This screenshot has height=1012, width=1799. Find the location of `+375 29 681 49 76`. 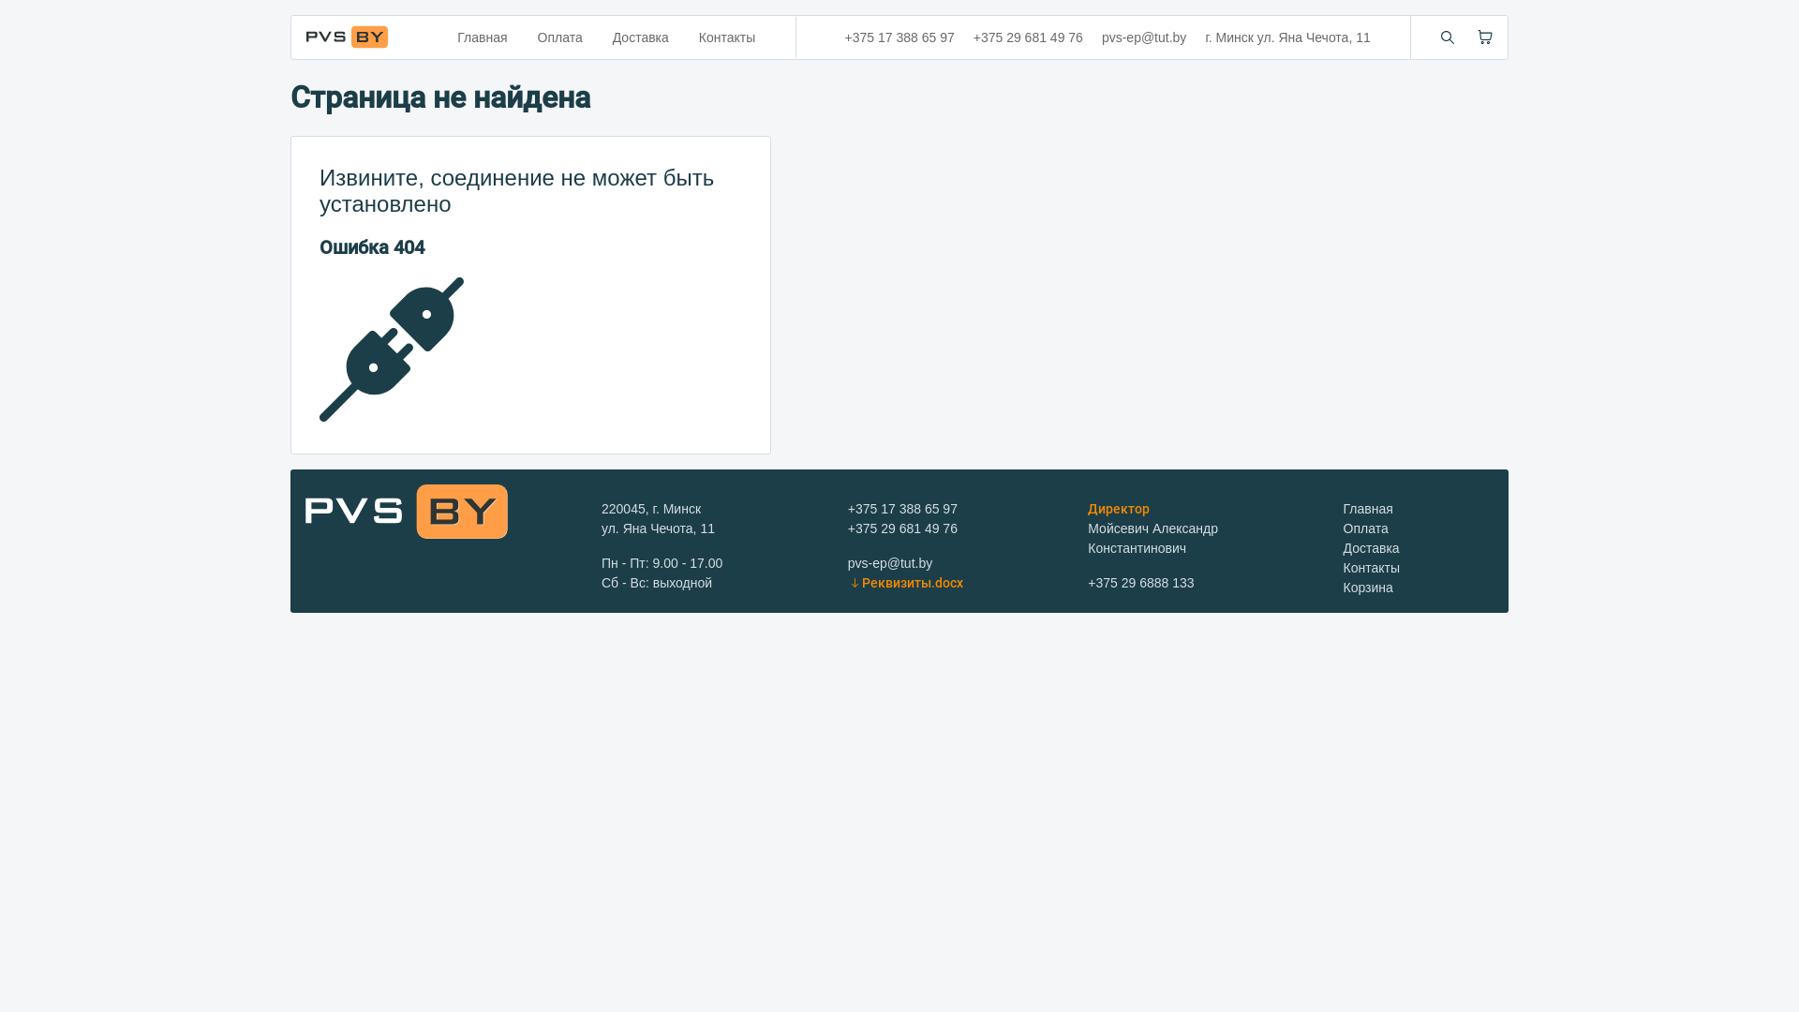

+375 29 681 49 76 is located at coordinates (1029, 37).